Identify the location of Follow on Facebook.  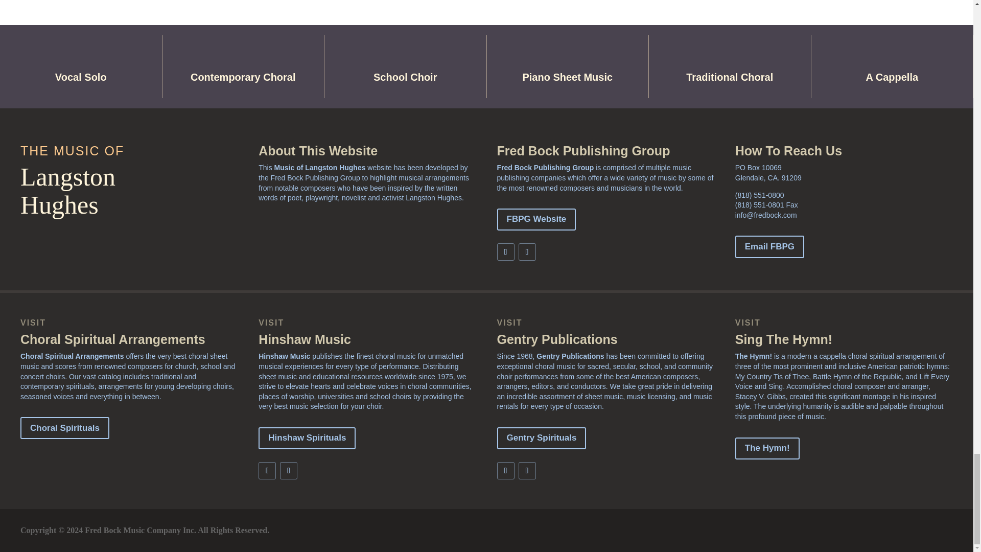
(505, 251).